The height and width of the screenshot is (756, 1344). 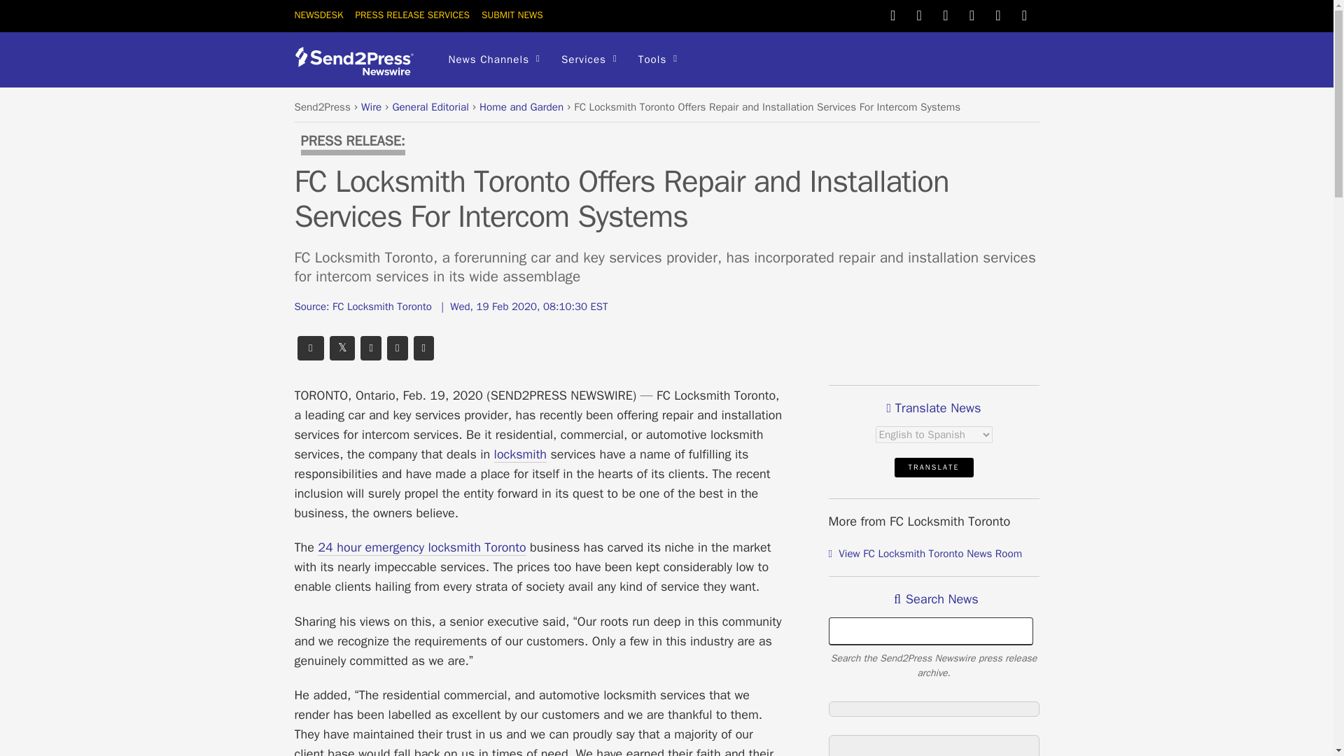 What do you see at coordinates (1025, 14) in the screenshot?
I see `RSS` at bounding box center [1025, 14].